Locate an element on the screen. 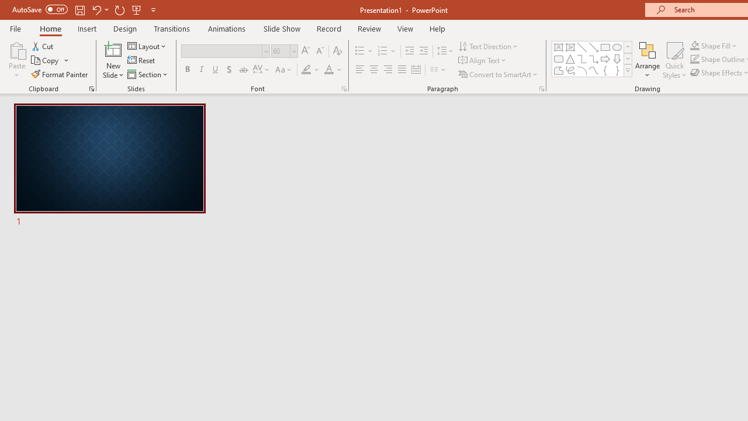  Numbering is located at coordinates (382, 51).